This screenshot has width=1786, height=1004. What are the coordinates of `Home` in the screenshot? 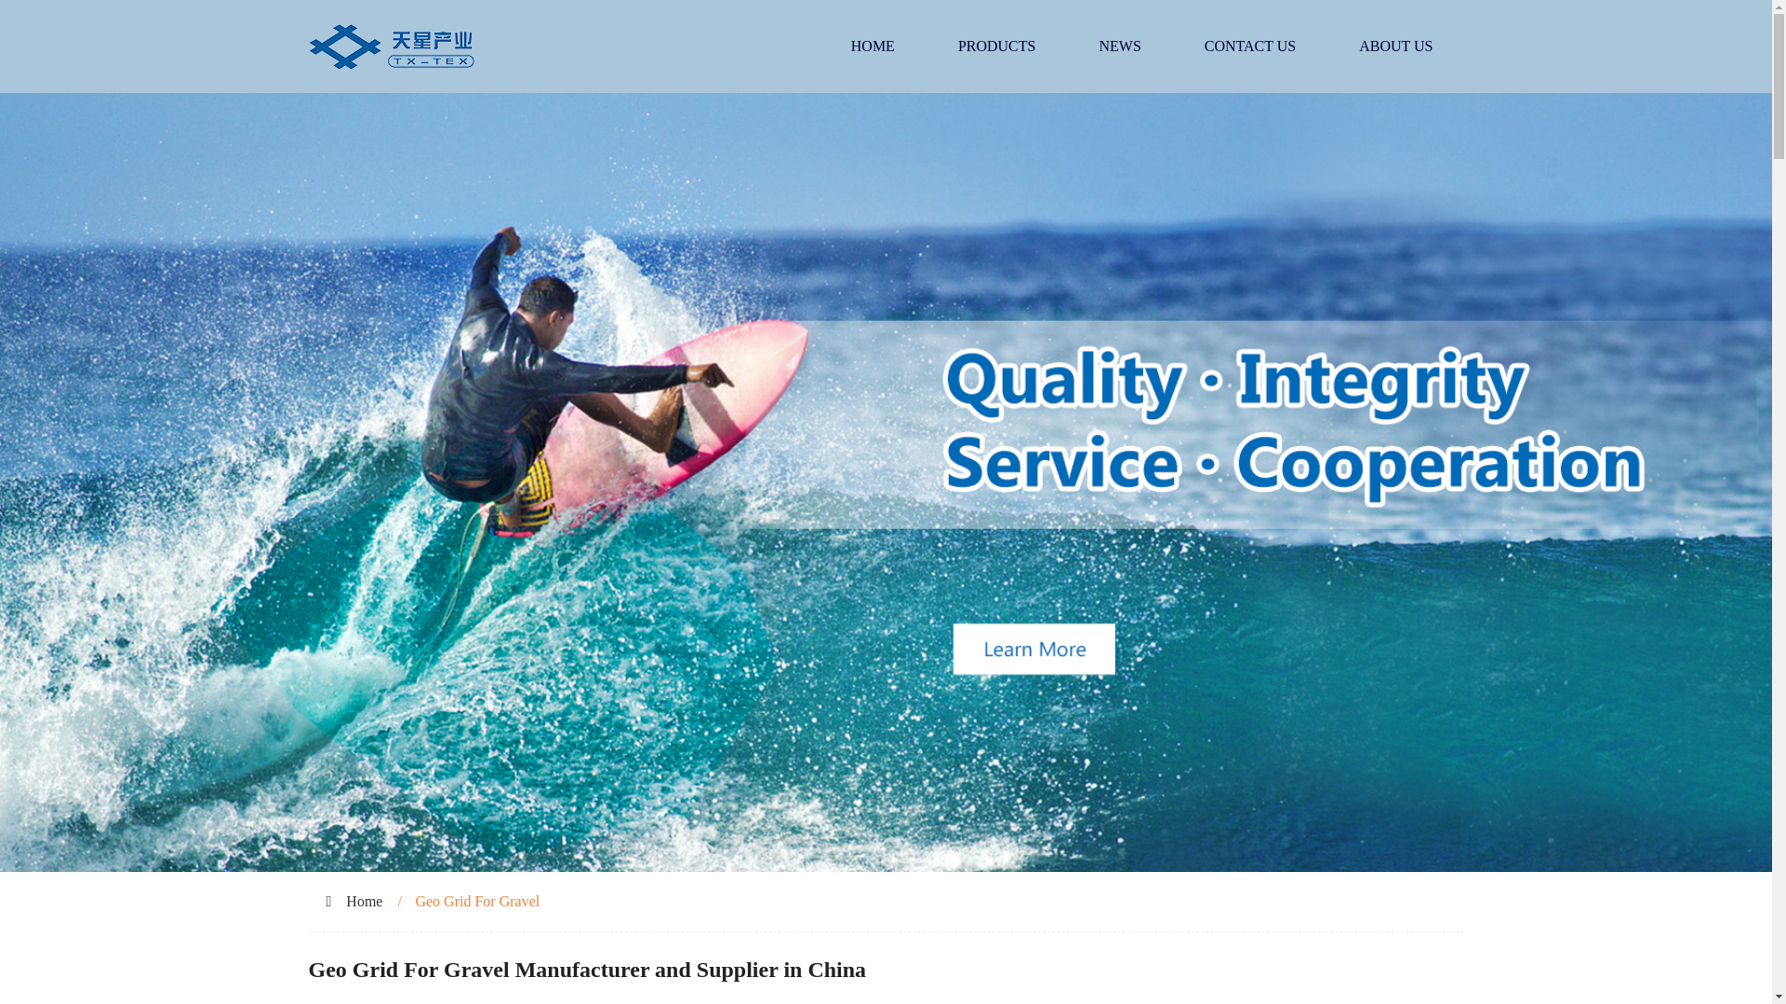 It's located at (364, 902).